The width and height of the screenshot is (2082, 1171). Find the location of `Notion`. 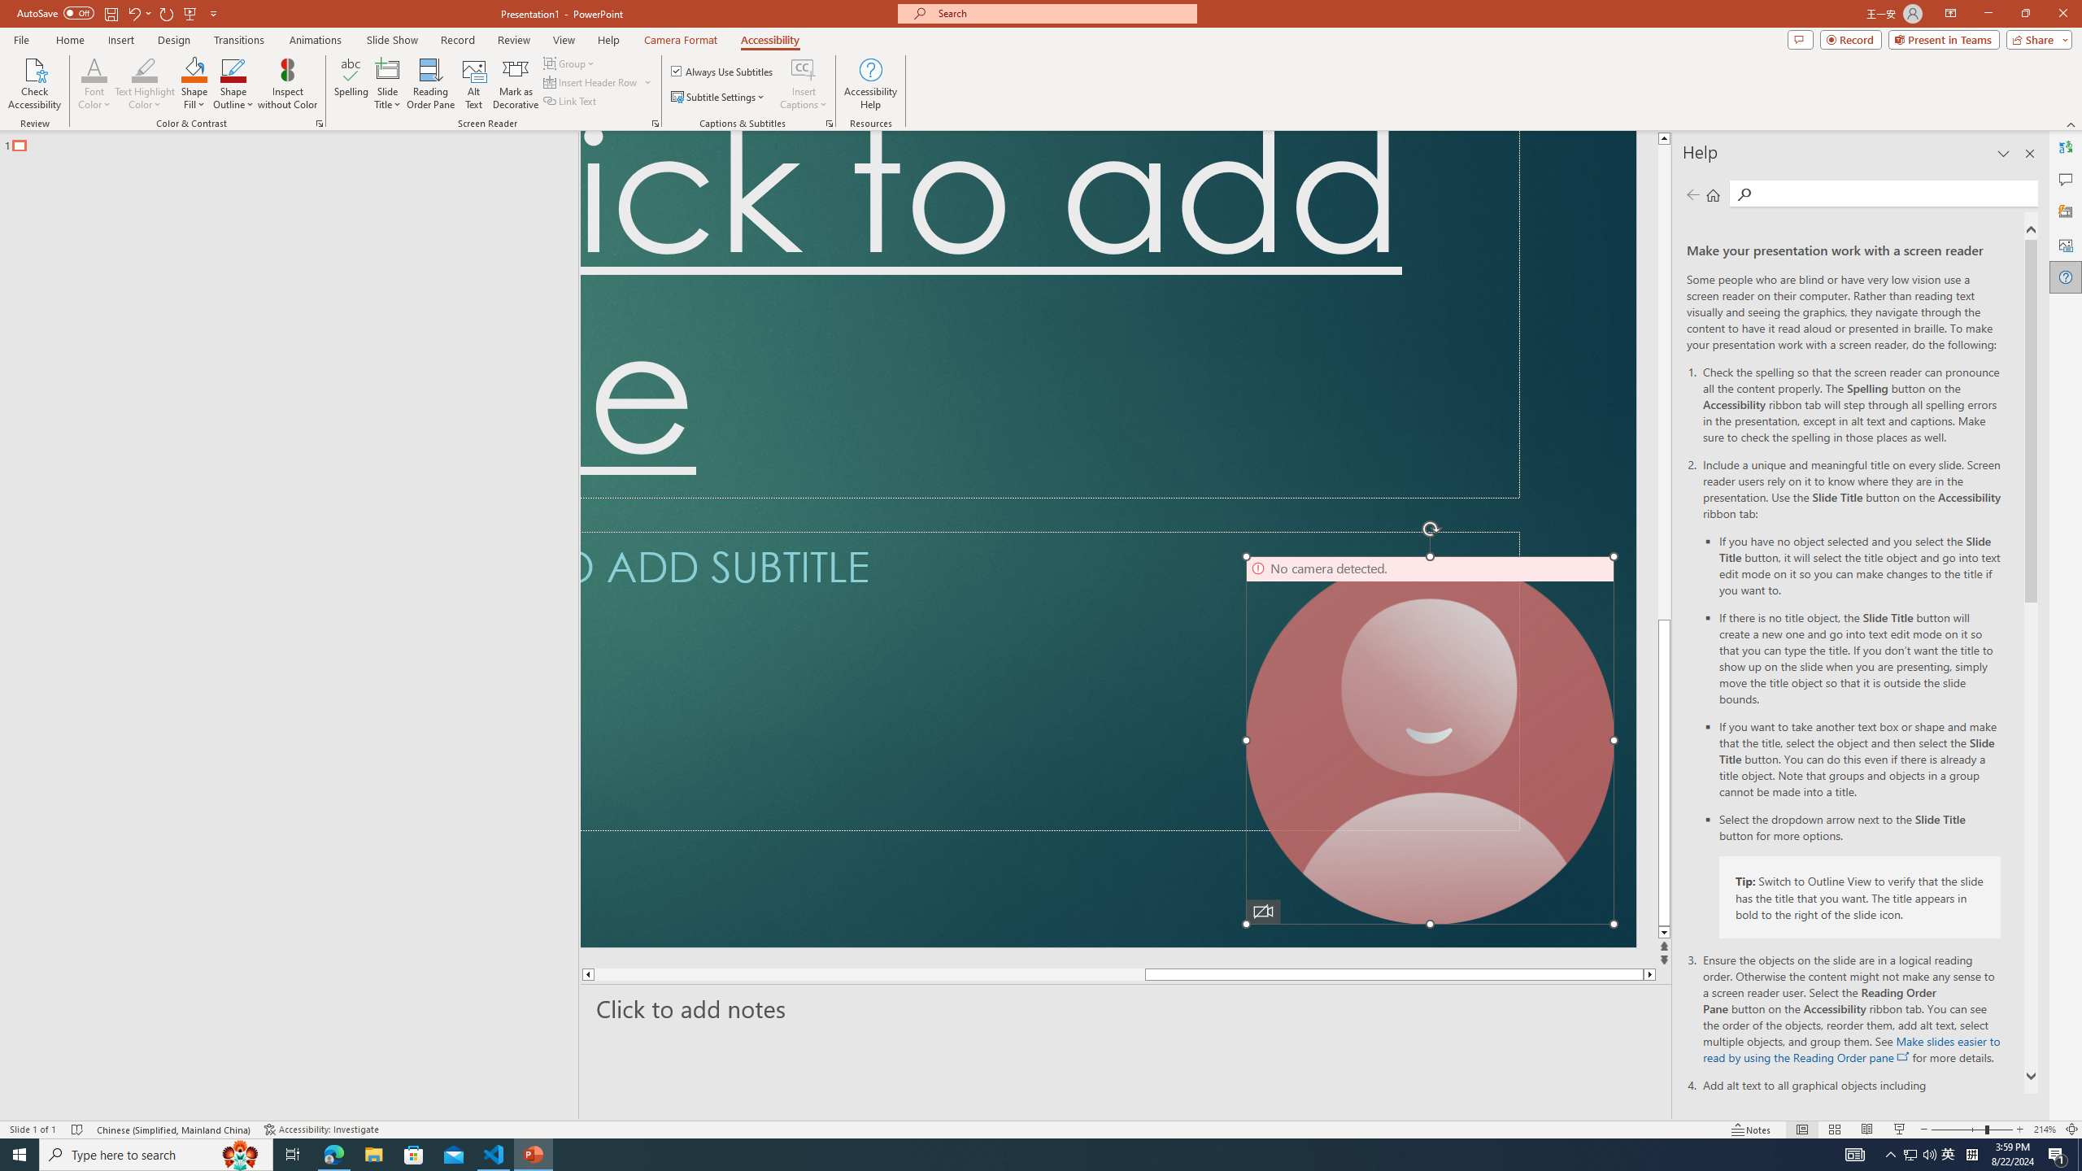

Notion is located at coordinates (1313, 1145).